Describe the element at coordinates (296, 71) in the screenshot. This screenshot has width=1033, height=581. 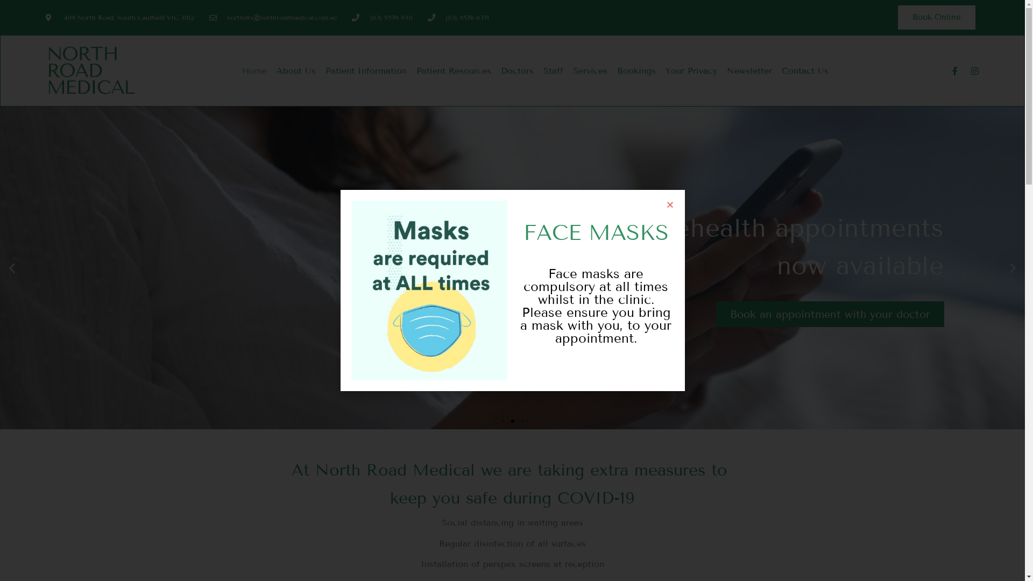
I see `About Us` at that location.